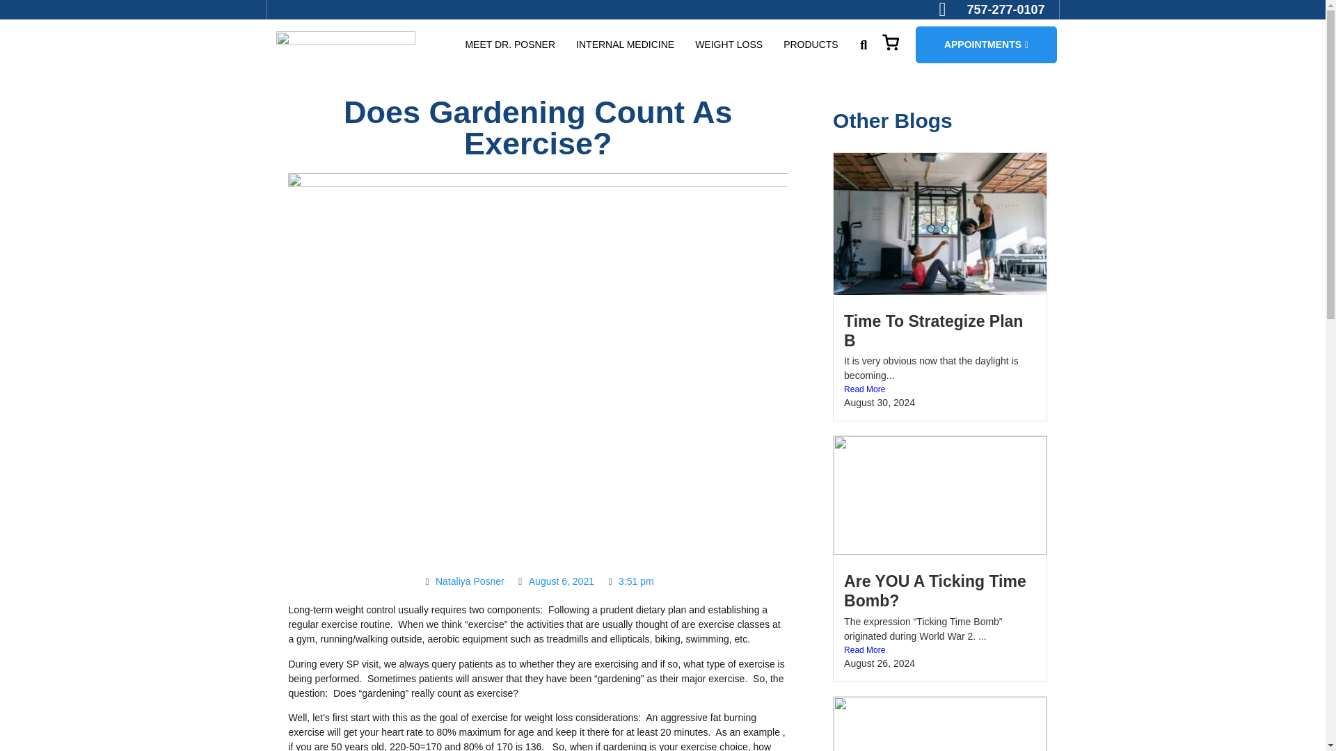  Describe the element at coordinates (934, 331) in the screenshot. I see `Time To Strategize Plan B` at that location.